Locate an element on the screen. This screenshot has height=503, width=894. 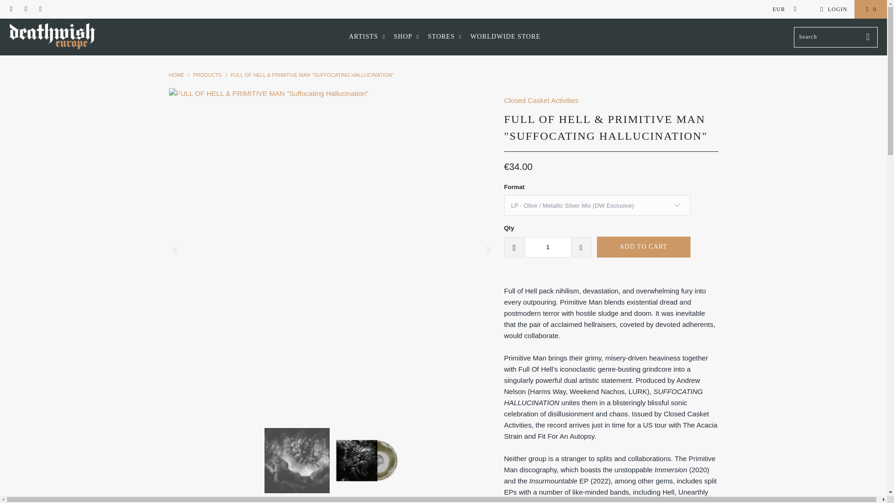
Deathwish Inc Europe is located at coordinates (176, 75).